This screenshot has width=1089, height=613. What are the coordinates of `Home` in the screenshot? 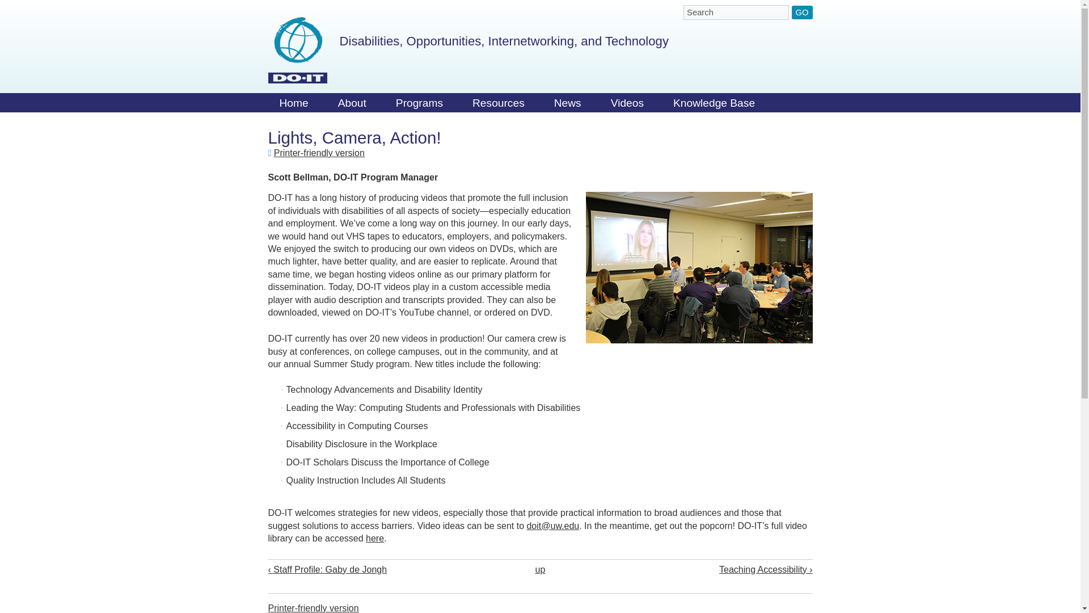 It's located at (297, 50).